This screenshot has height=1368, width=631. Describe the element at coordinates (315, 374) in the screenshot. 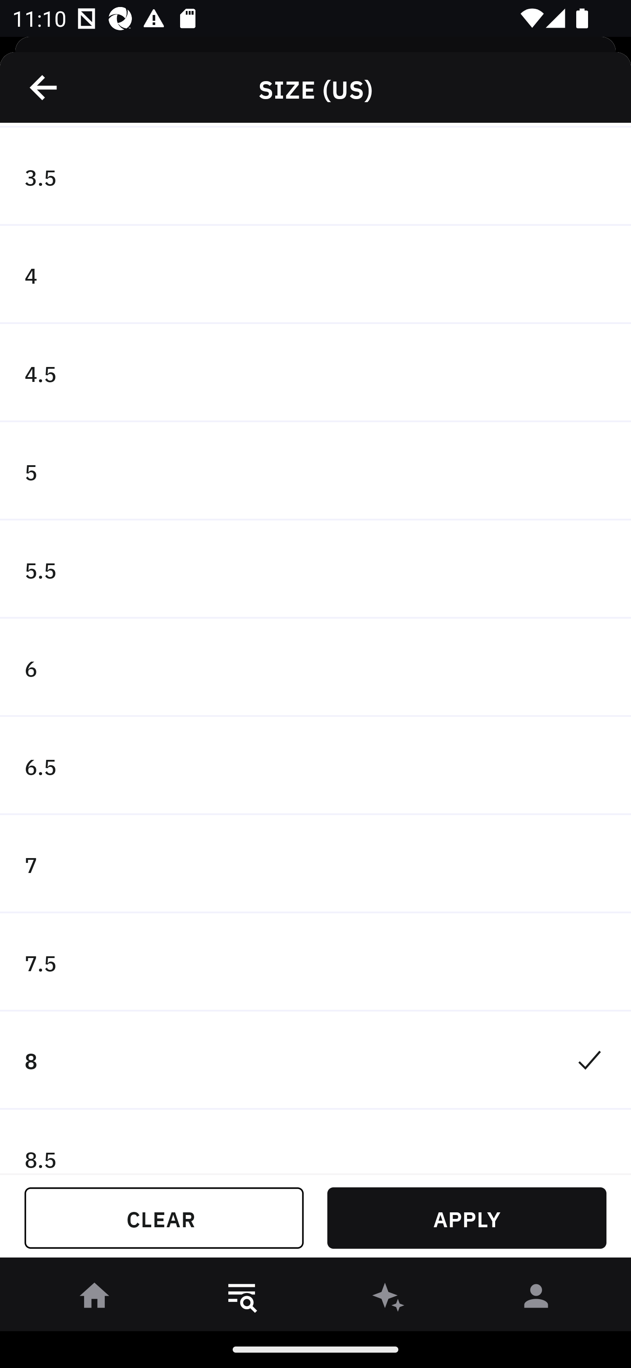

I see `4.5` at that location.